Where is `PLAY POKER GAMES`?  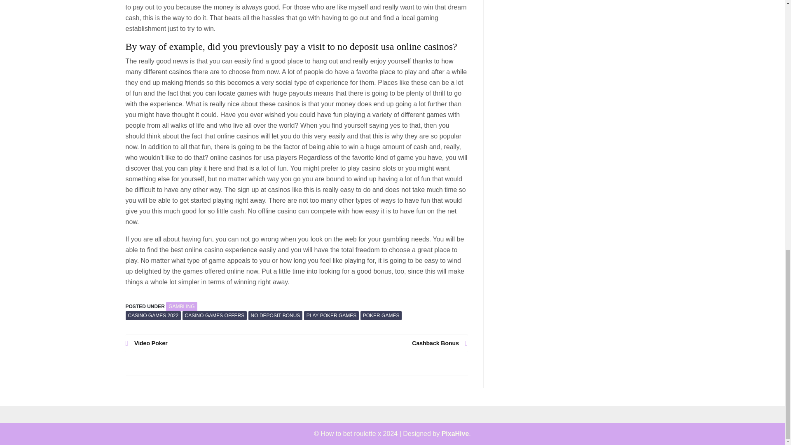
PLAY POKER GAMES is located at coordinates (331, 315).